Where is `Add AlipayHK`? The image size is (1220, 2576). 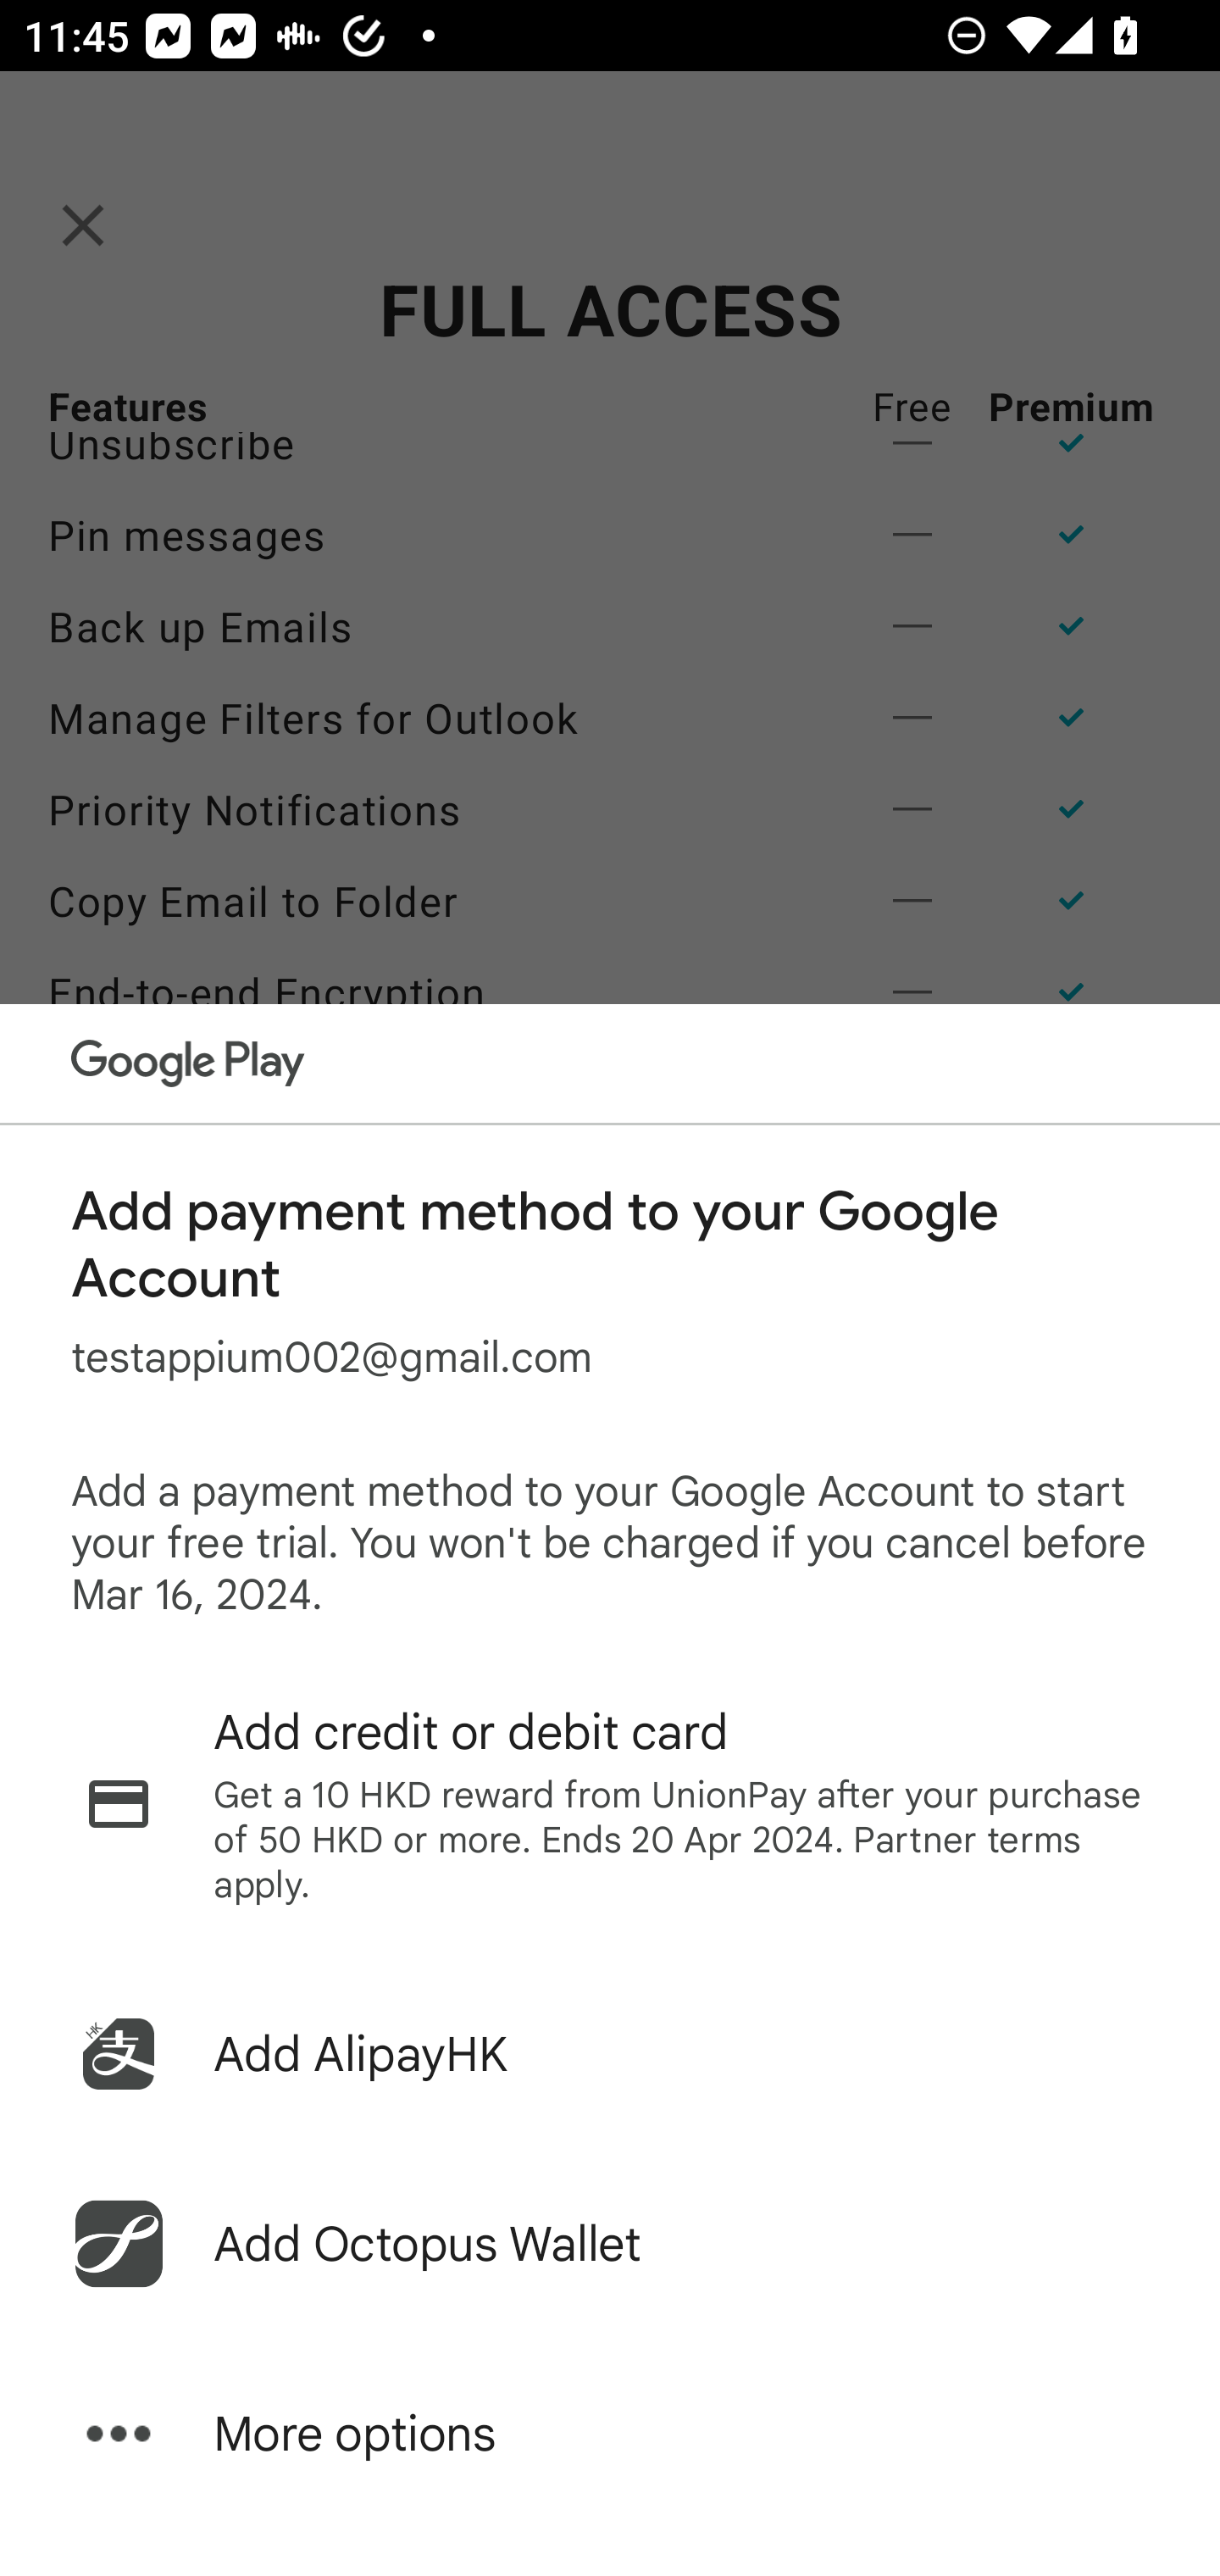
Add AlipayHK is located at coordinates (610, 2054).